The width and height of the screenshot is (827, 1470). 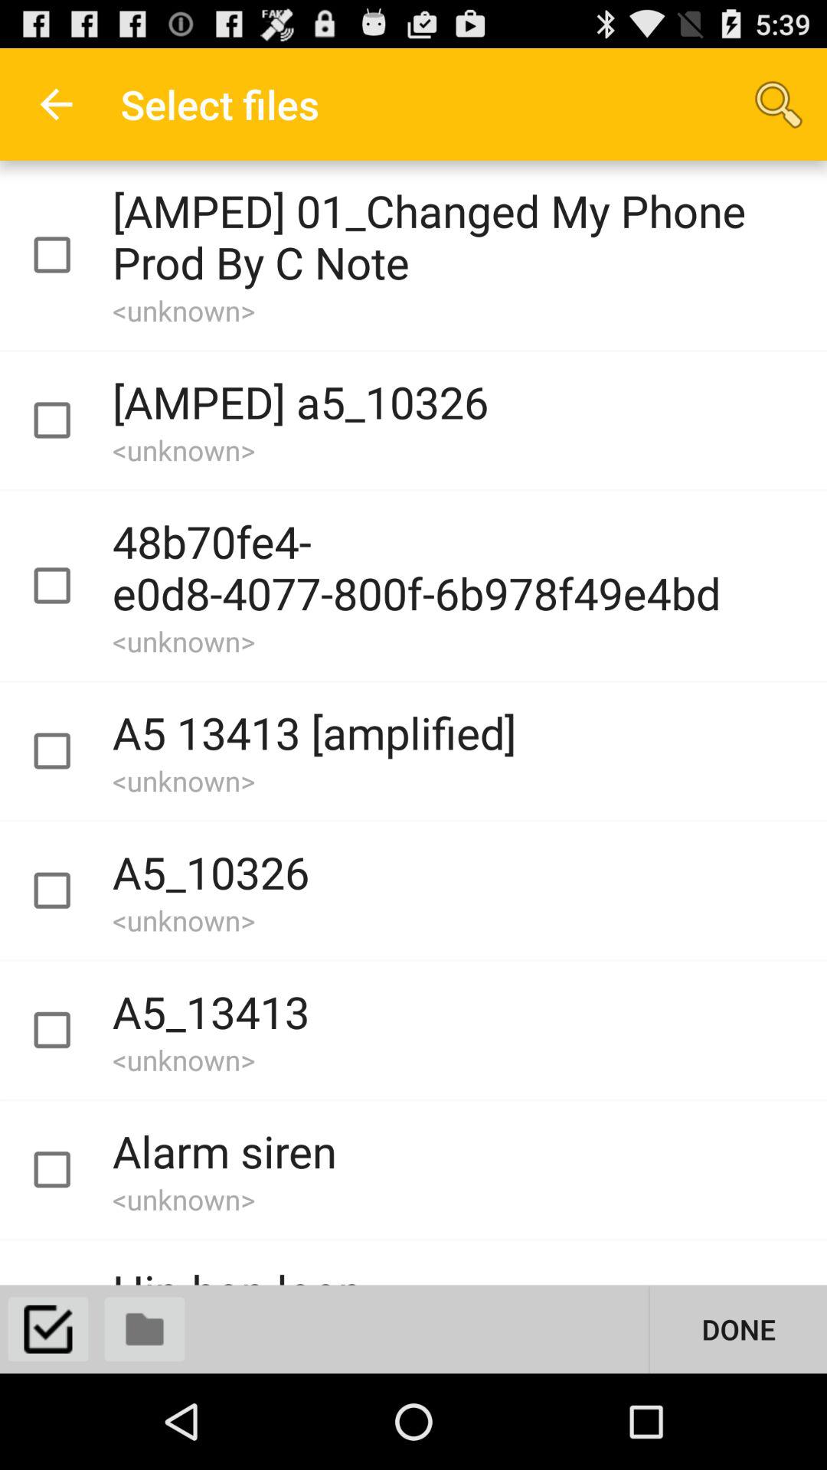 What do you see at coordinates (66, 586) in the screenshot?
I see `it 's used to select the file you want` at bounding box center [66, 586].